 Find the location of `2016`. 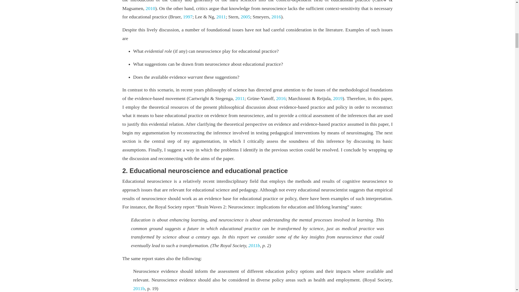

2016 is located at coordinates (276, 17).